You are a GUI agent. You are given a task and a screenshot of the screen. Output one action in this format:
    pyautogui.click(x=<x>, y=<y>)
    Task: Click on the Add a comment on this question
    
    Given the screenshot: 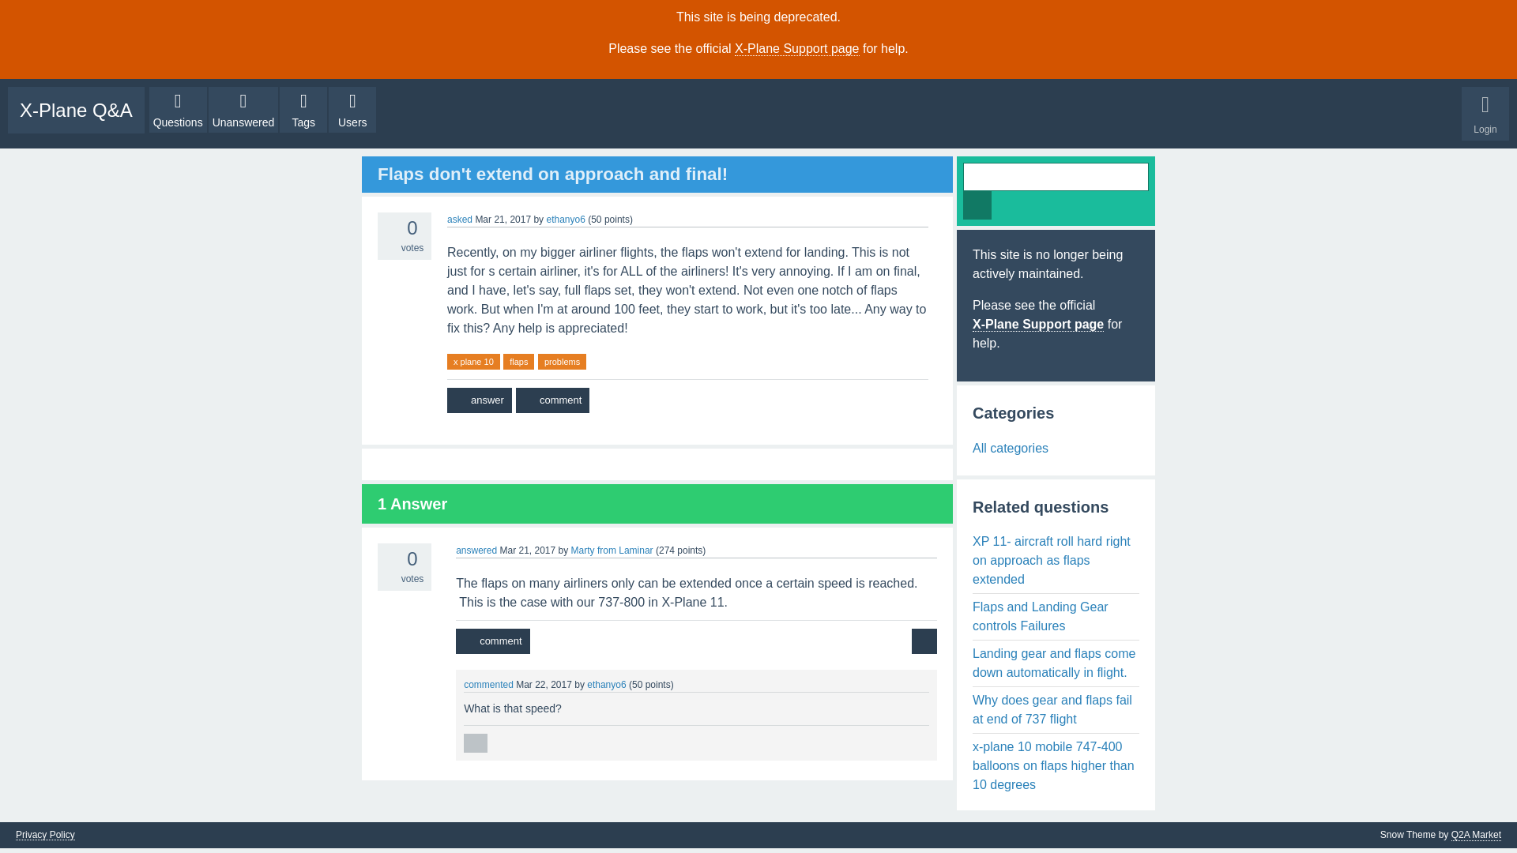 What is the action you would take?
    pyautogui.click(x=552, y=400)
    